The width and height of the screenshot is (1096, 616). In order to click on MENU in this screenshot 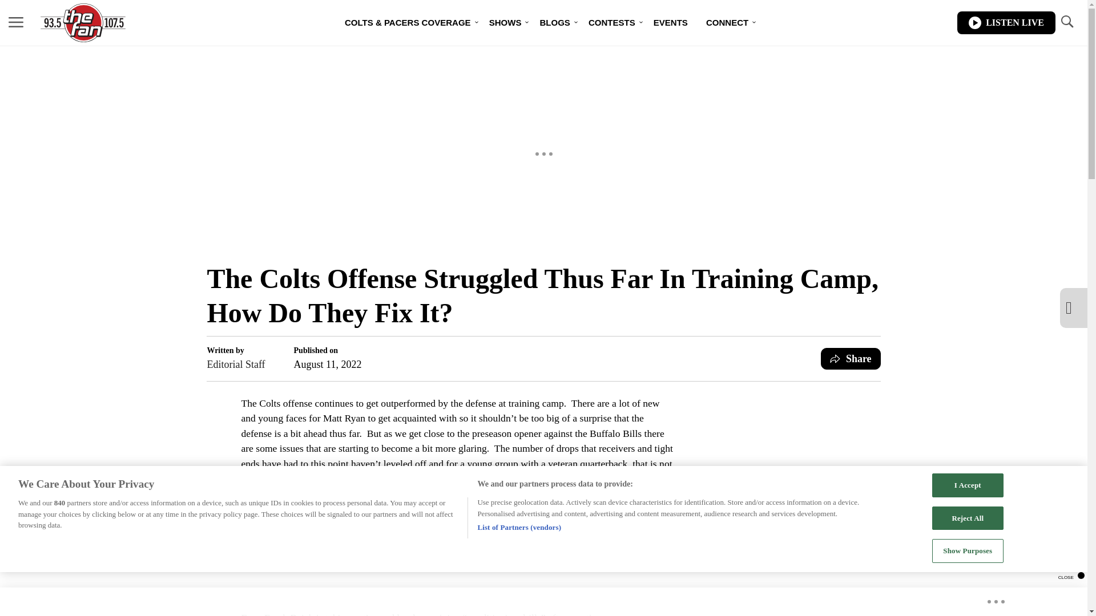, I will do `click(16, 23)`.